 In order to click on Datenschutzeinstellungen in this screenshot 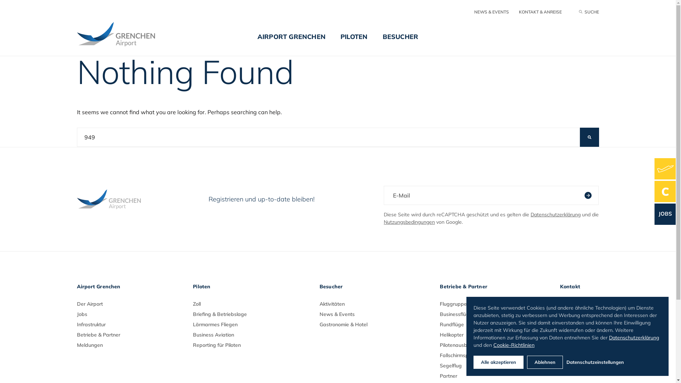, I will do `click(614, 362)`.